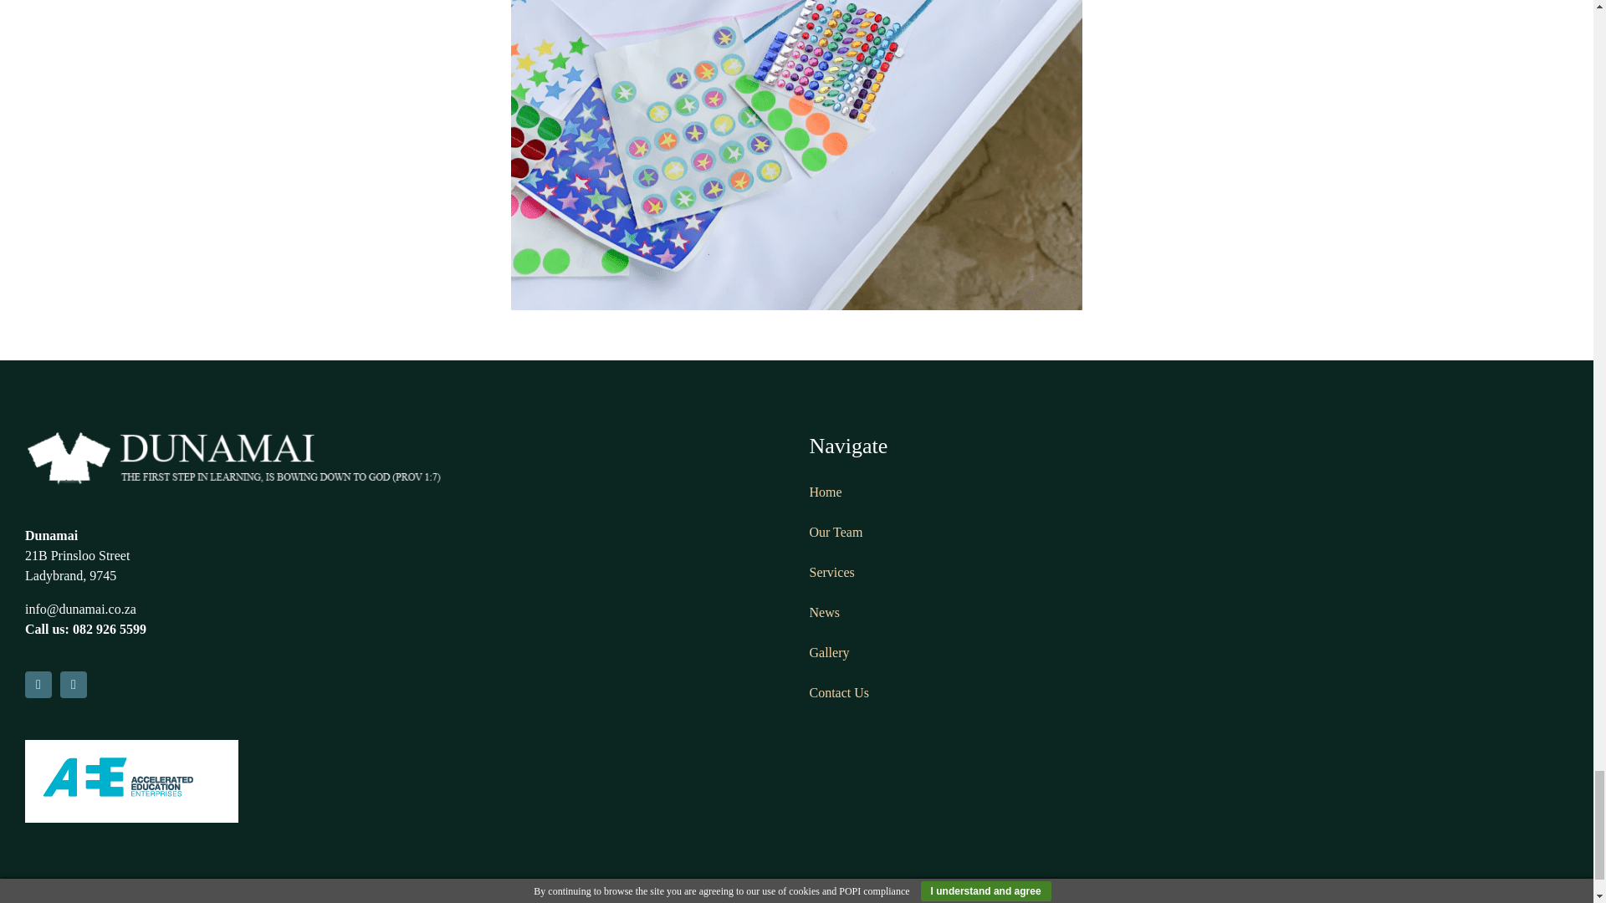 The height and width of the screenshot is (903, 1606). What do you see at coordinates (831, 572) in the screenshot?
I see `Services` at bounding box center [831, 572].